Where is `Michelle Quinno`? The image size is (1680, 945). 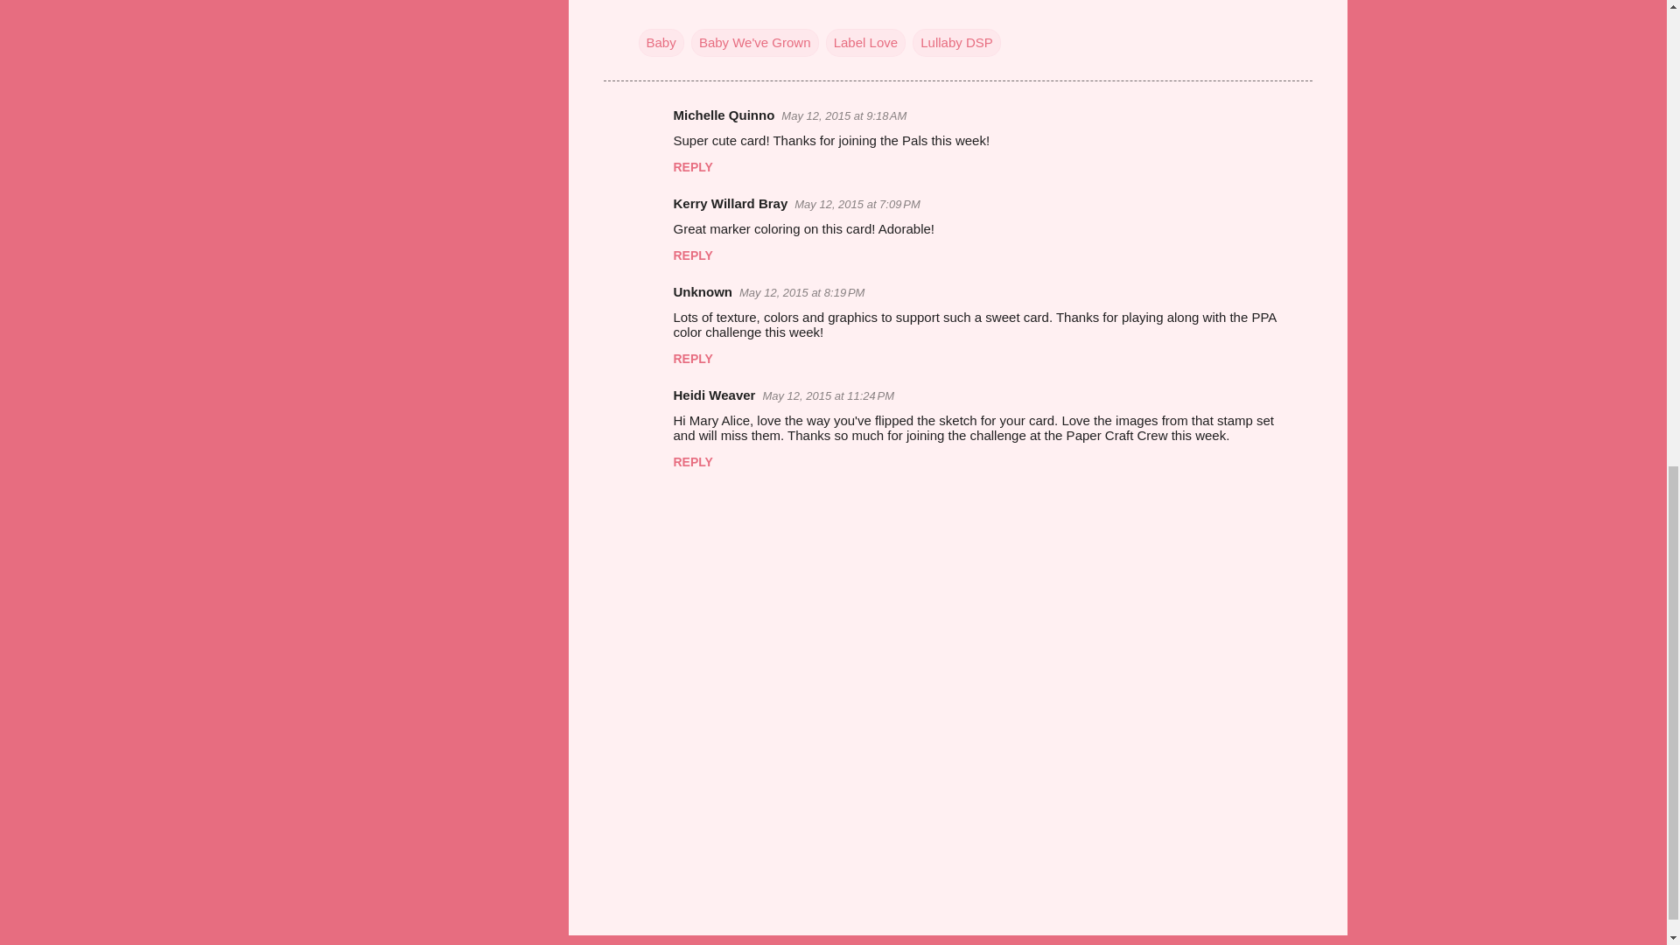
Michelle Quinno is located at coordinates (724, 115).